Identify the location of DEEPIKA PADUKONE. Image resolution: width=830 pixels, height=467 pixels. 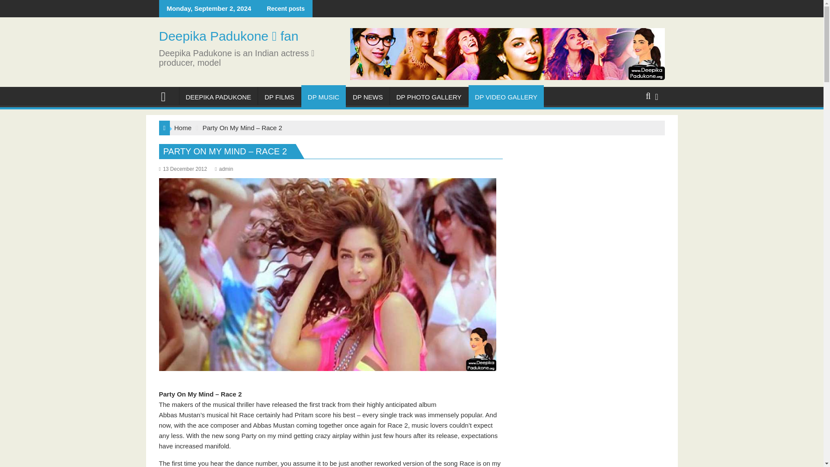
(218, 97).